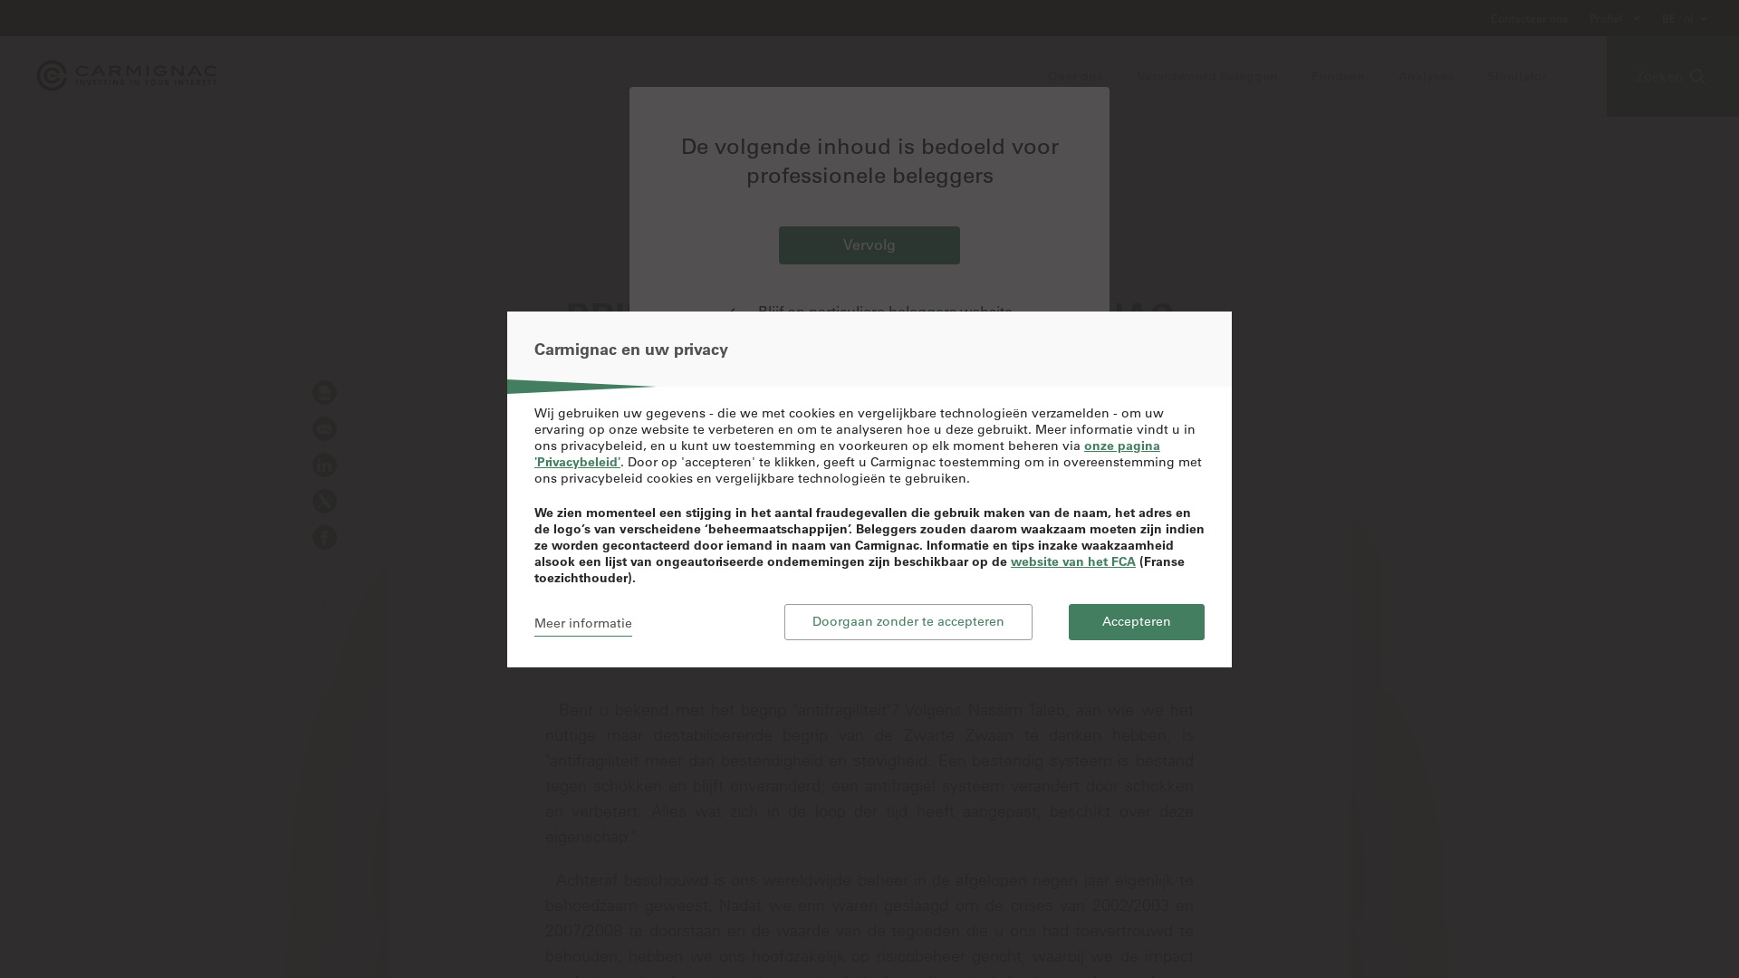 Image resolution: width=1739 pixels, height=978 pixels. What do you see at coordinates (1207, 76) in the screenshot?
I see `Verantwoord Beleggen` at bounding box center [1207, 76].